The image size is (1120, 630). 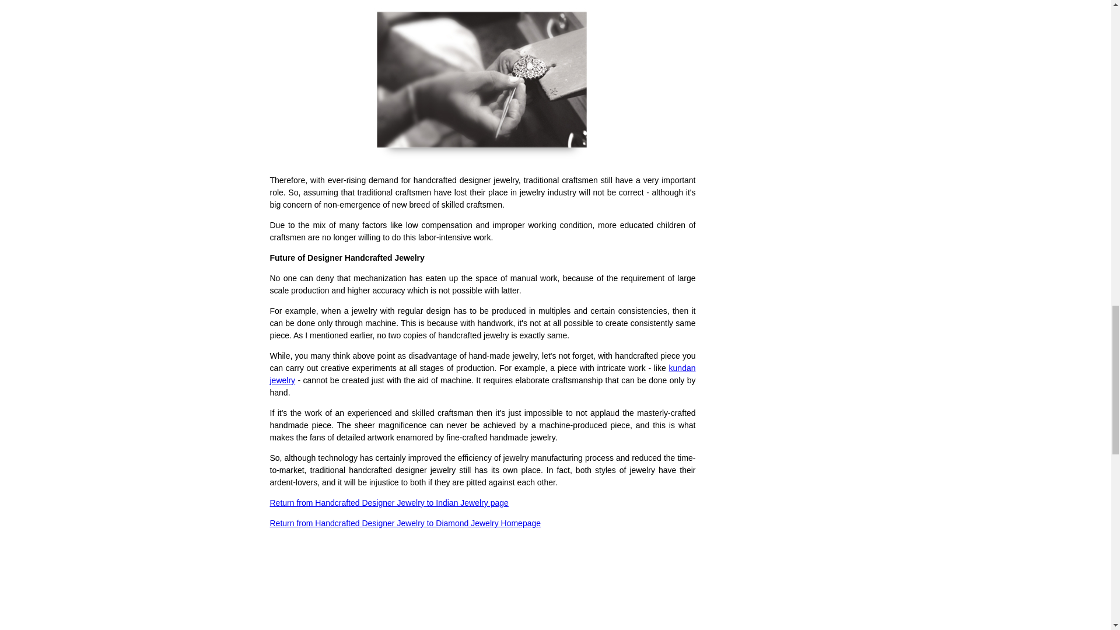 What do you see at coordinates (482, 85) in the screenshot?
I see `Craftsman making jewelry` at bounding box center [482, 85].